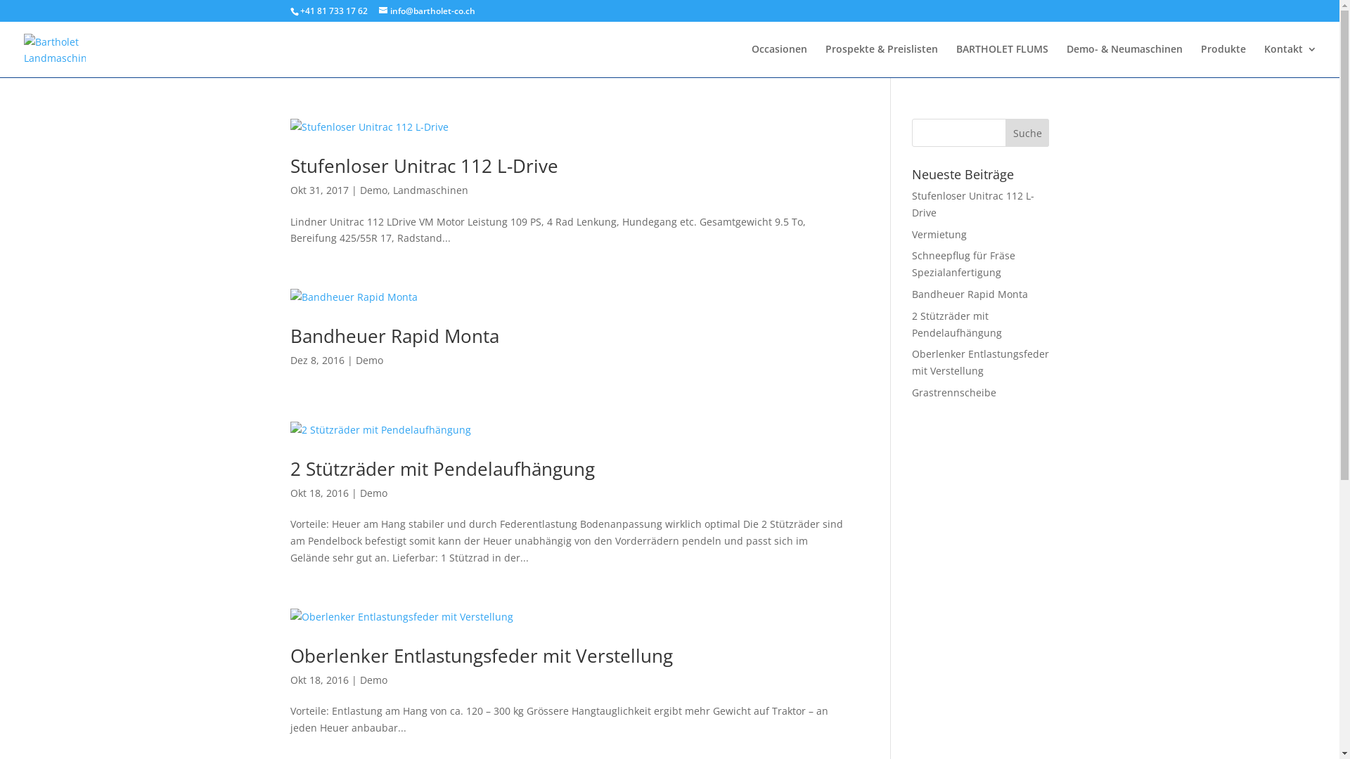 The height and width of the screenshot is (759, 1350). What do you see at coordinates (970, 294) in the screenshot?
I see `Bandheuer Rapid Monta` at bounding box center [970, 294].